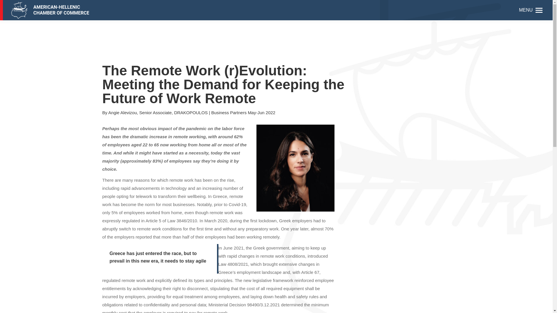 This screenshot has height=313, width=557. Describe the element at coordinates (20, 6) in the screenshot. I see `Go!` at that location.